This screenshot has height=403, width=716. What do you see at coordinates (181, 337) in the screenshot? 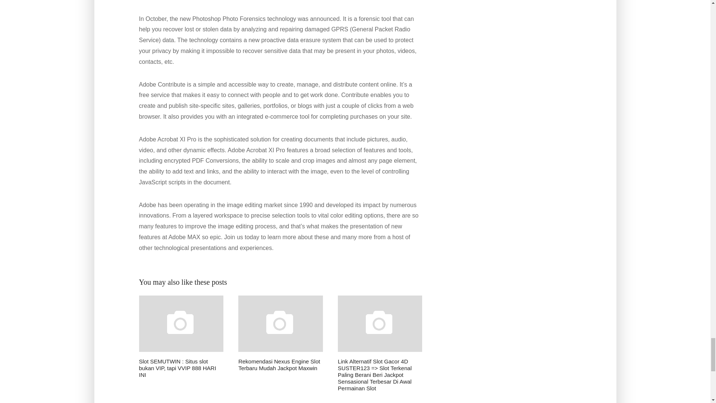
I see `Slot SEMUTWIN : Situs slot bukan VIP, tapi VVIP 888 HARI INI` at bounding box center [181, 337].